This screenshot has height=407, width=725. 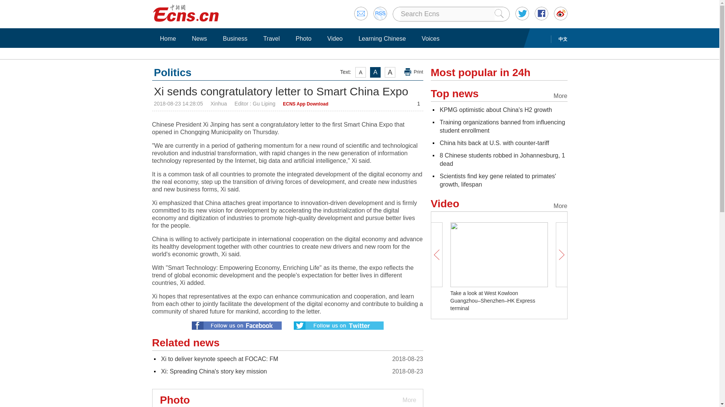 What do you see at coordinates (305, 104) in the screenshot?
I see `ECNS App Download` at bounding box center [305, 104].